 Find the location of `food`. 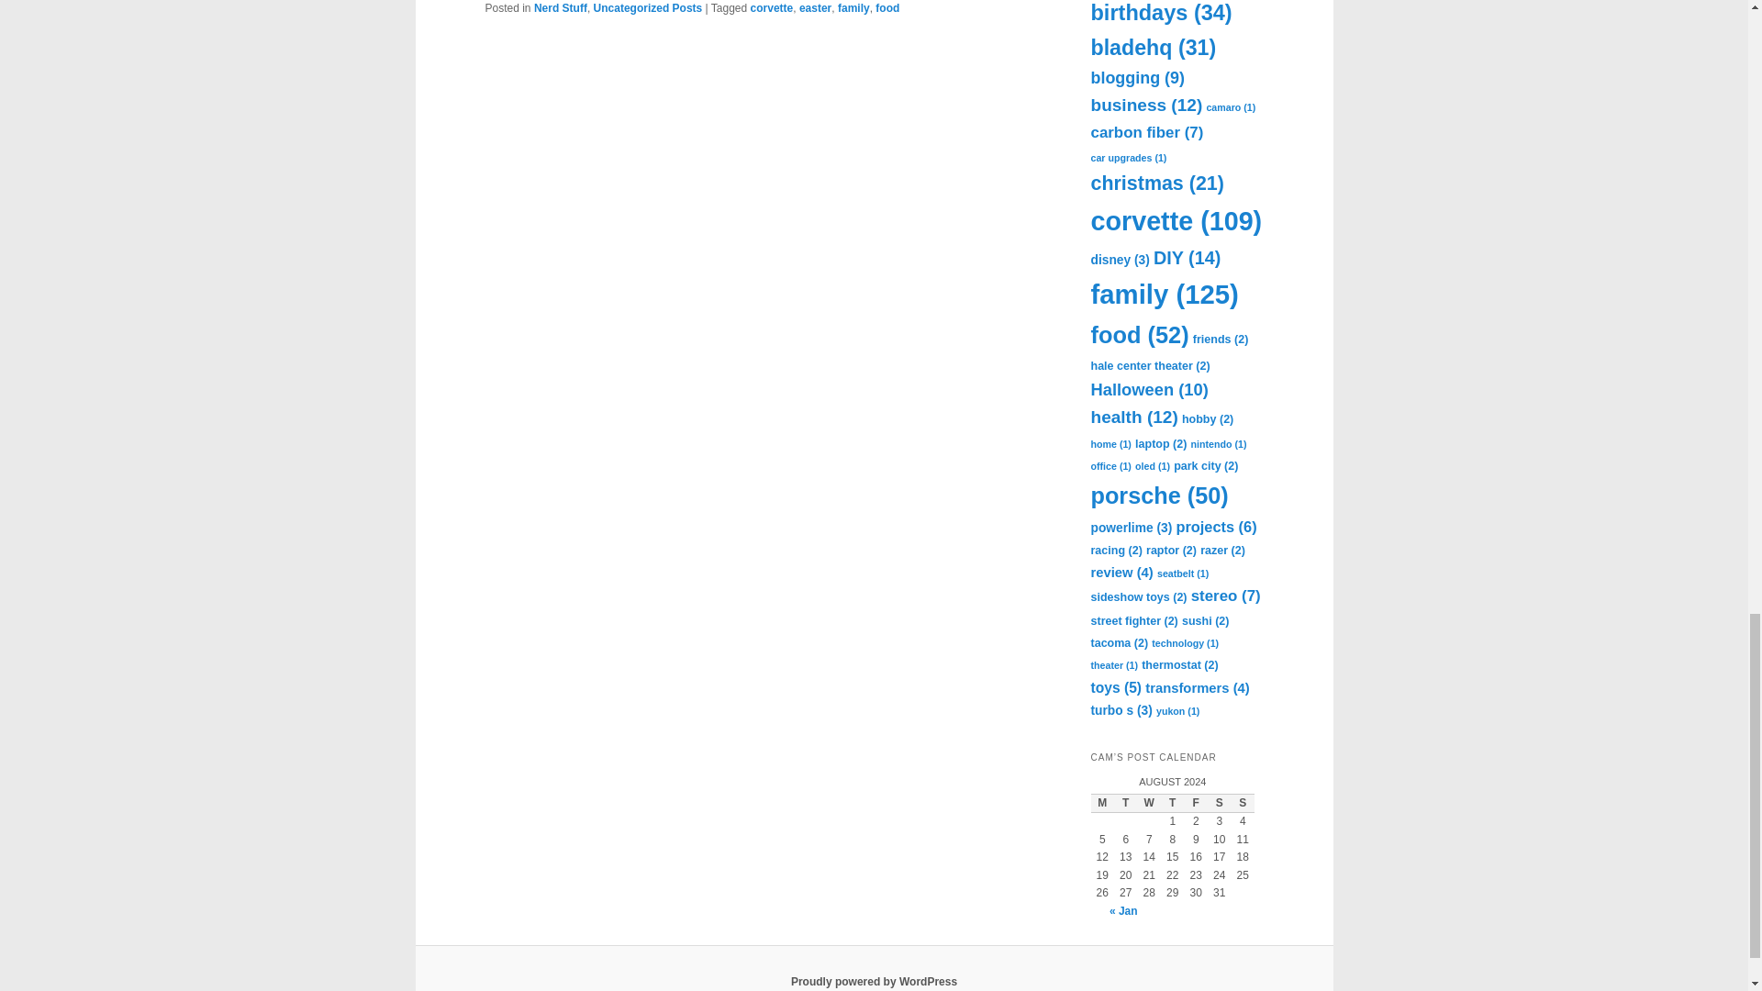

food is located at coordinates (887, 8).